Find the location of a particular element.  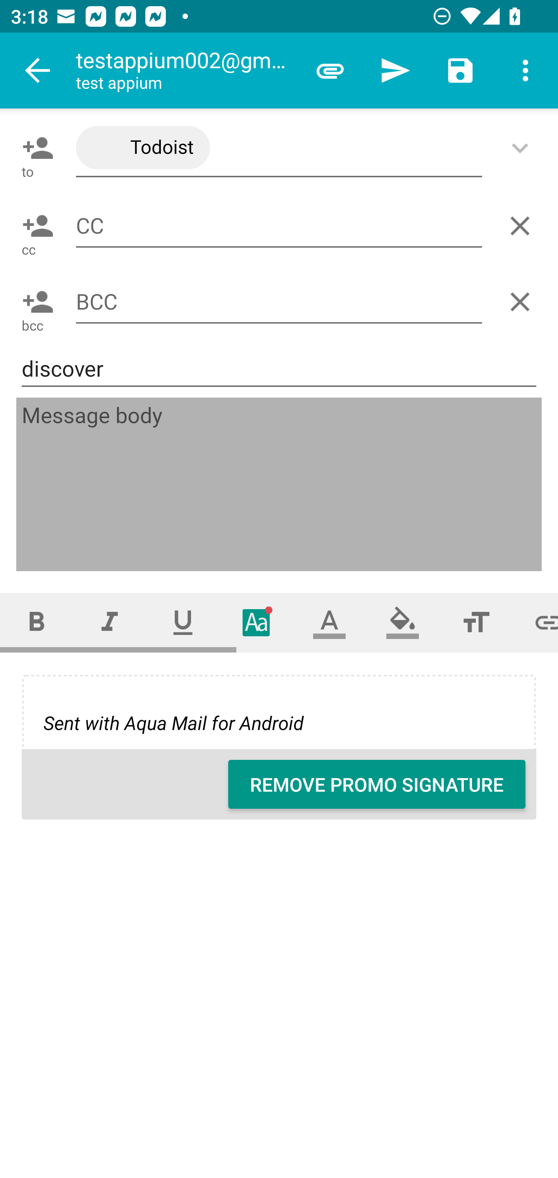

Delete is located at coordinates (523, 226).